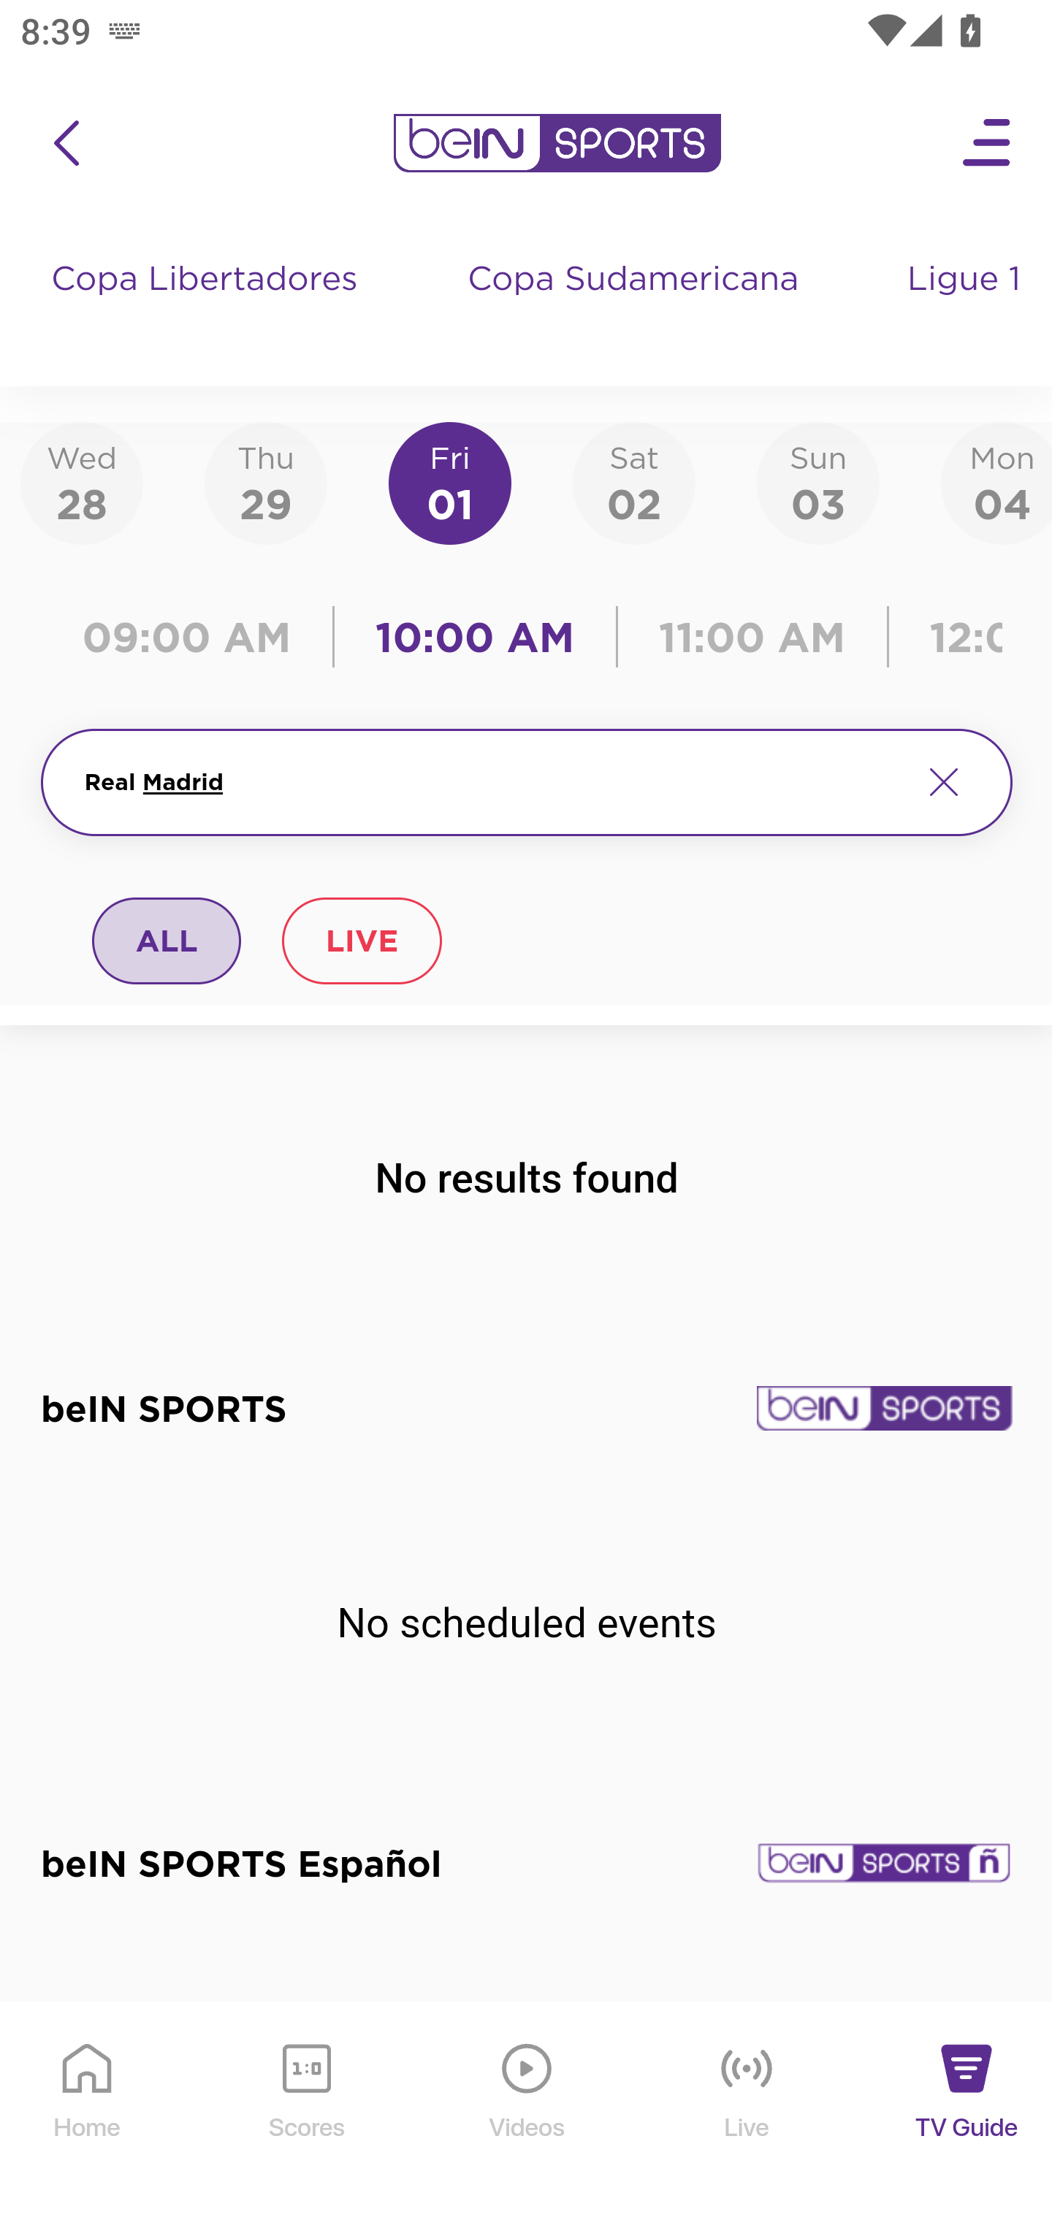  I want to click on 11:00 AM, so click(752, 637).